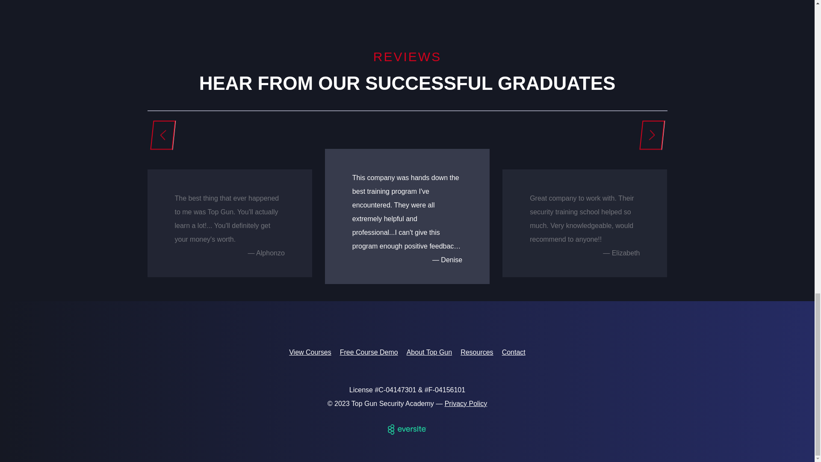  What do you see at coordinates (310, 352) in the screenshot?
I see `View Courses` at bounding box center [310, 352].